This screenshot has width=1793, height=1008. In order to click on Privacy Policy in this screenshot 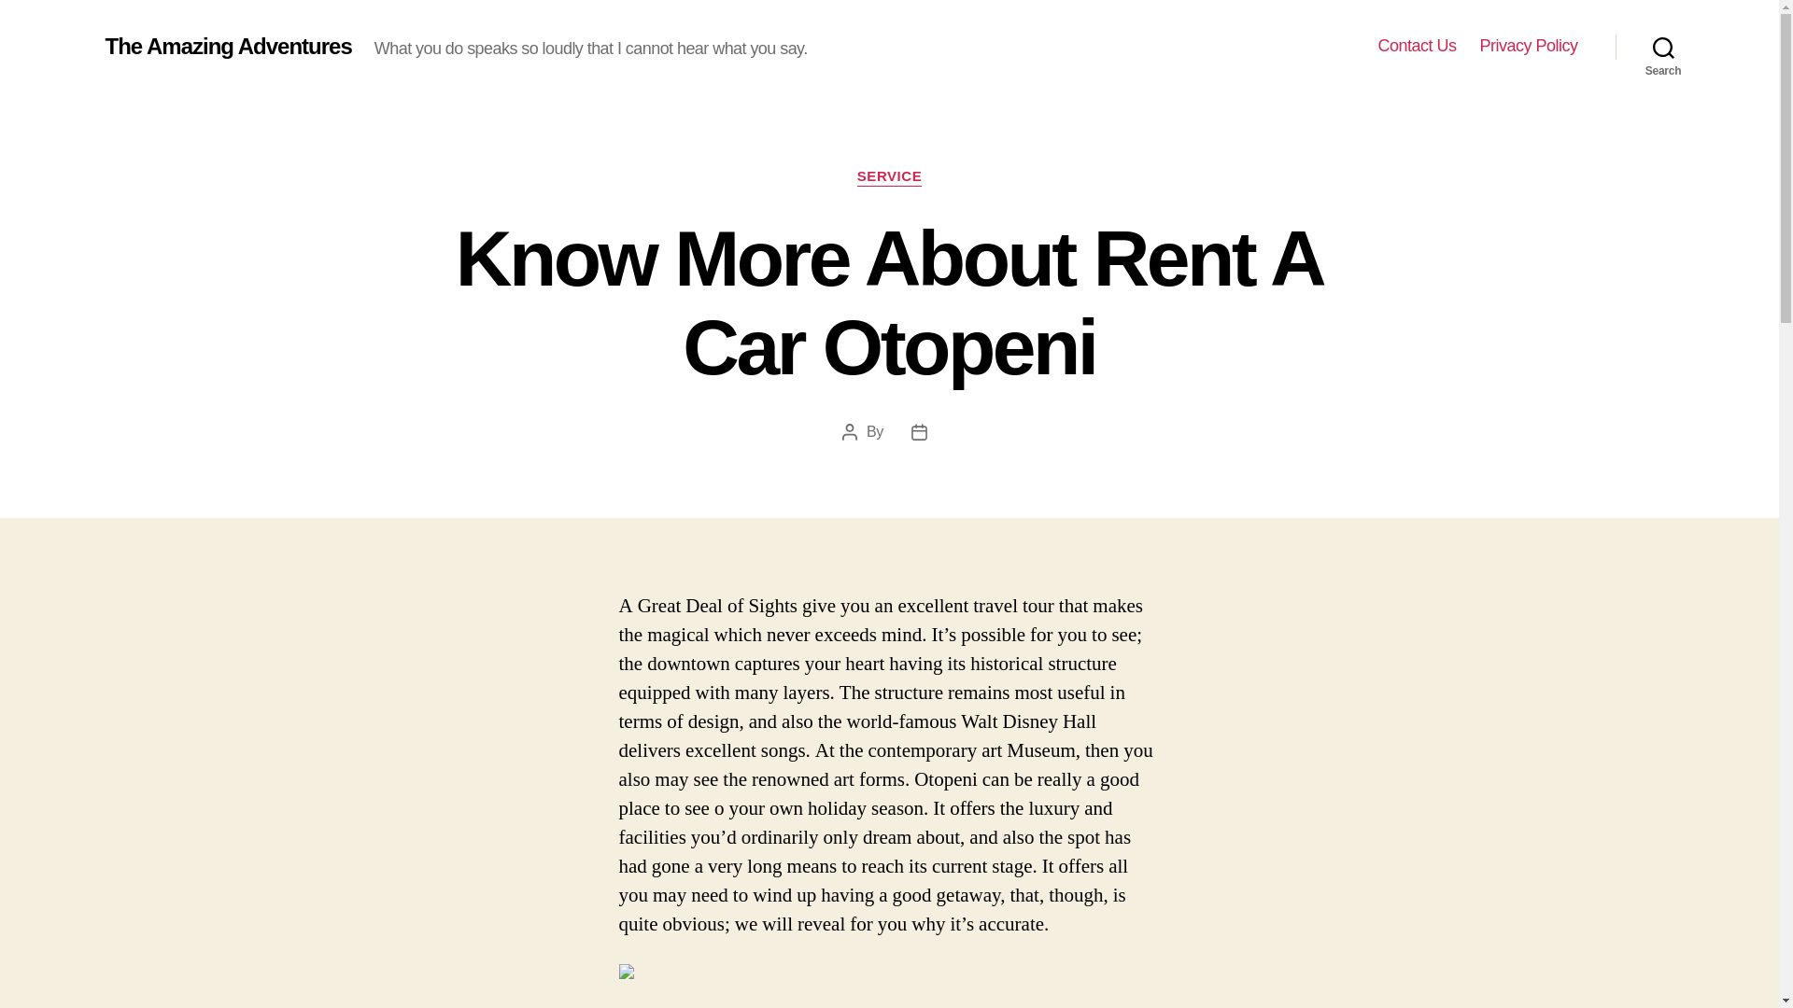, I will do `click(1528, 46)`.